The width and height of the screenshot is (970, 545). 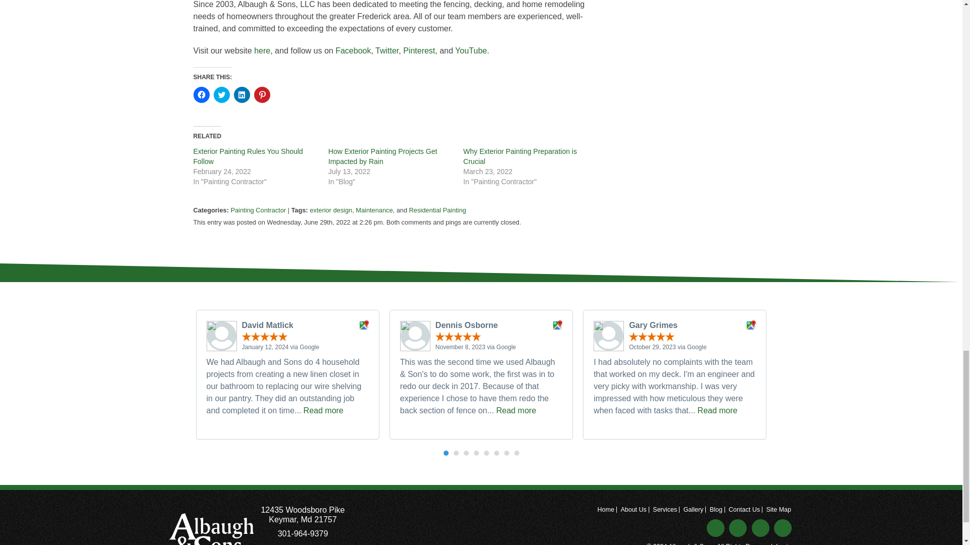 What do you see at coordinates (383, 156) in the screenshot?
I see `How Exterior Painting Projects Get Impacted by Rain` at bounding box center [383, 156].